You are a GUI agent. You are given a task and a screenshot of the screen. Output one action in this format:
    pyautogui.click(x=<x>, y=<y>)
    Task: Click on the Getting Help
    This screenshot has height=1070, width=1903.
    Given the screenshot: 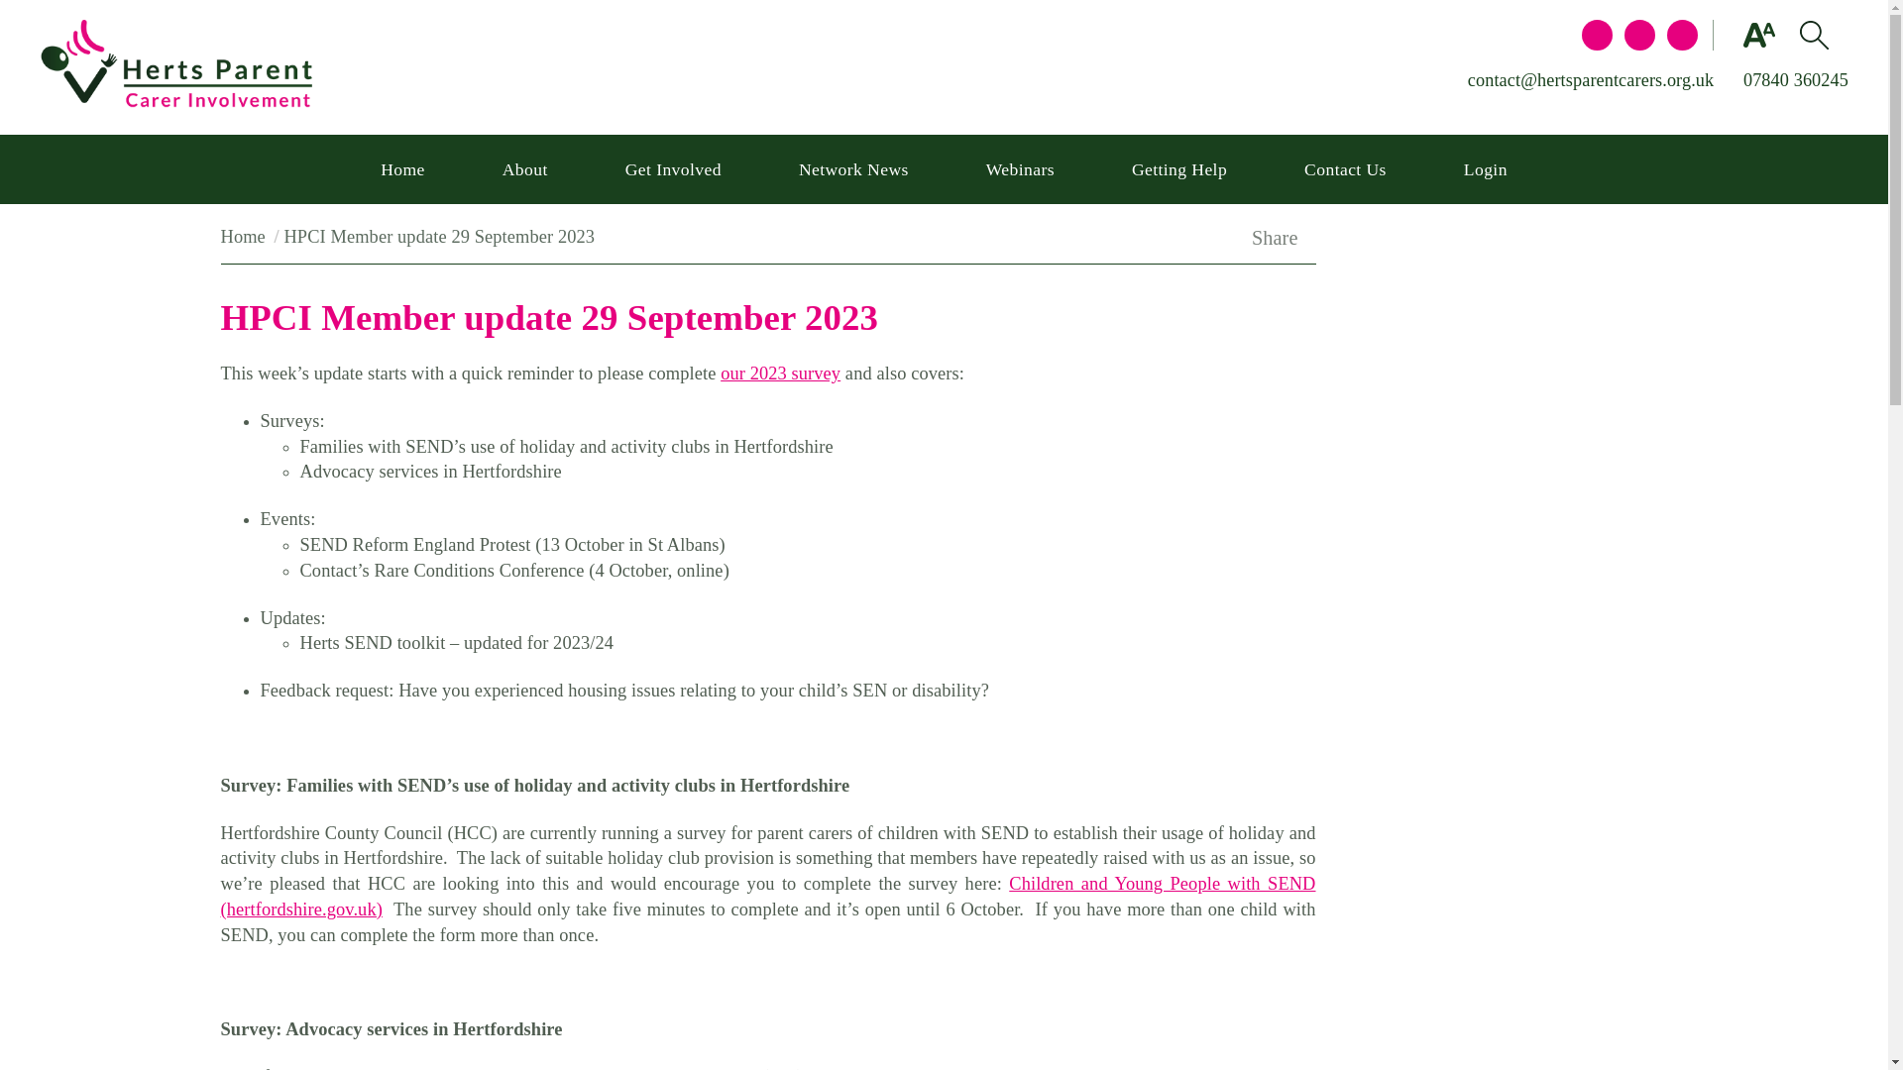 What is the action you would take?
    pyautogui.click(x=1178, y=169)
    